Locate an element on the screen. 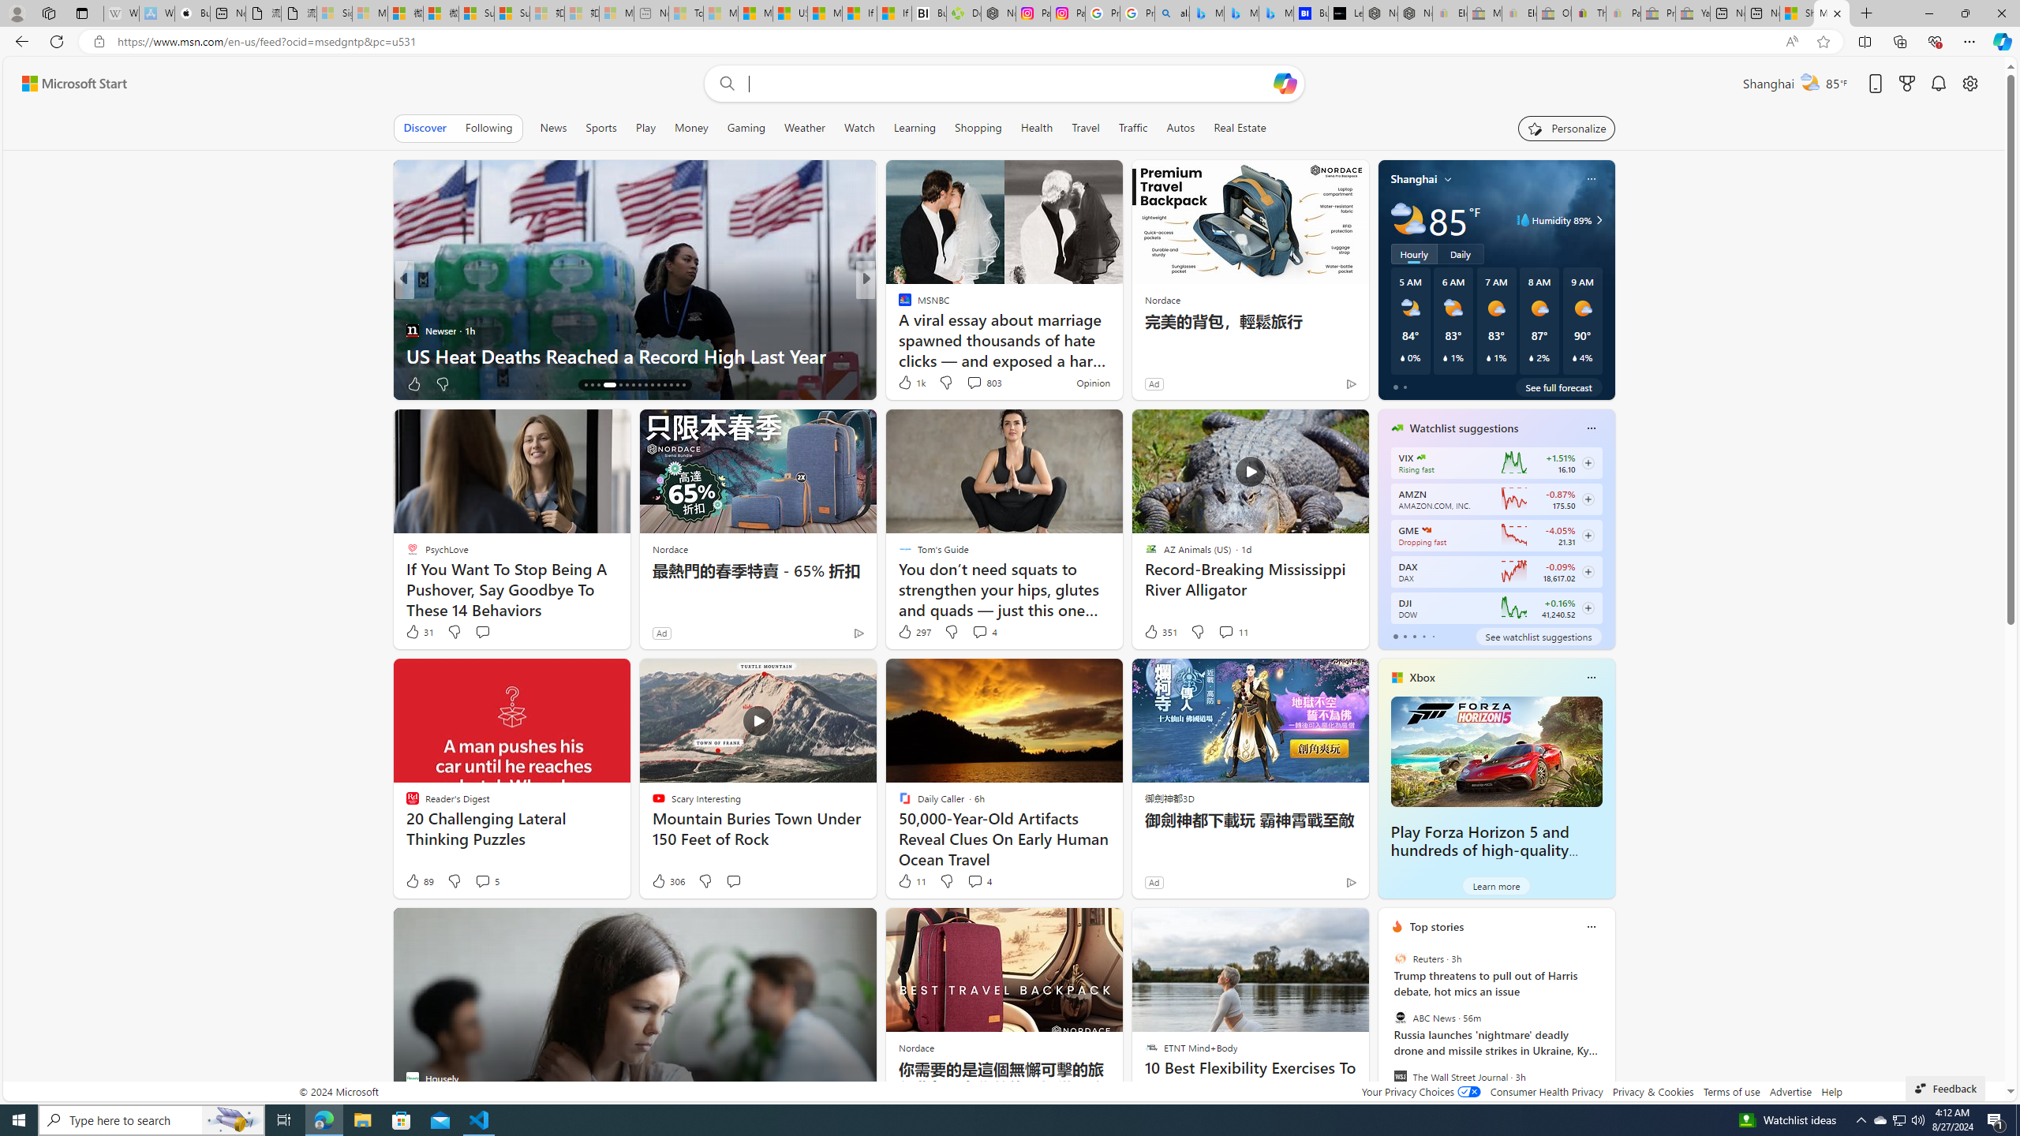 The image size is (2020, 1136). WOWK Charleston is located at coordinates (897, 330).